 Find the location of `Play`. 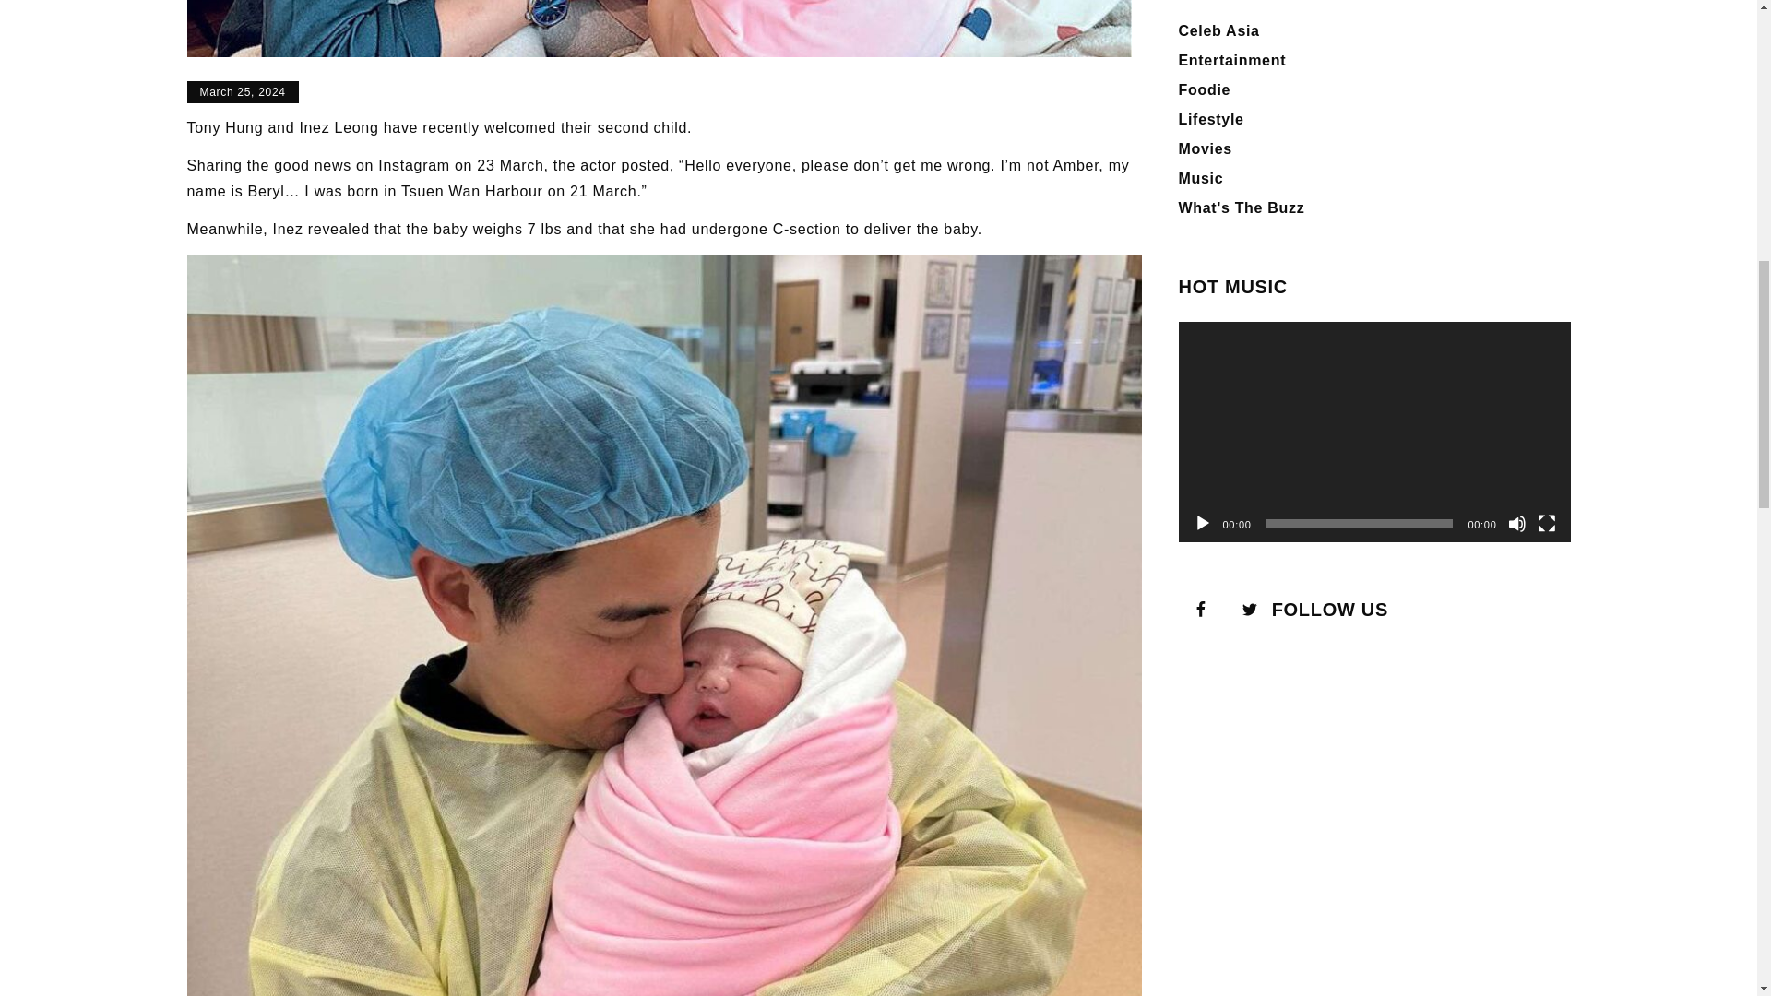

Play is located at coordinates (1203, 524).